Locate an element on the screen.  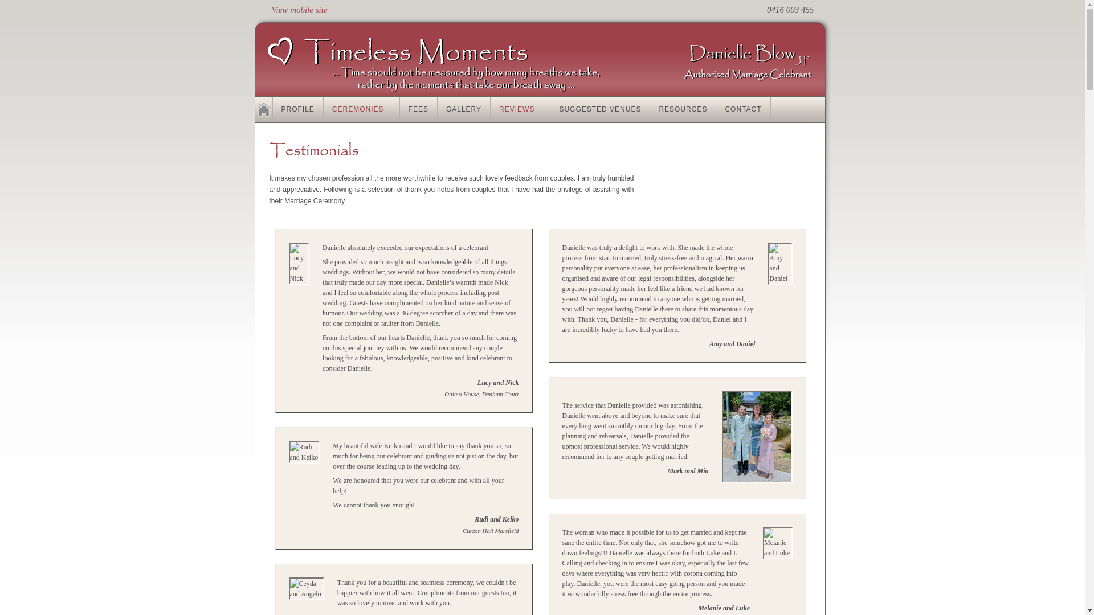
RESOURCES is located at coordinates (683, 109).